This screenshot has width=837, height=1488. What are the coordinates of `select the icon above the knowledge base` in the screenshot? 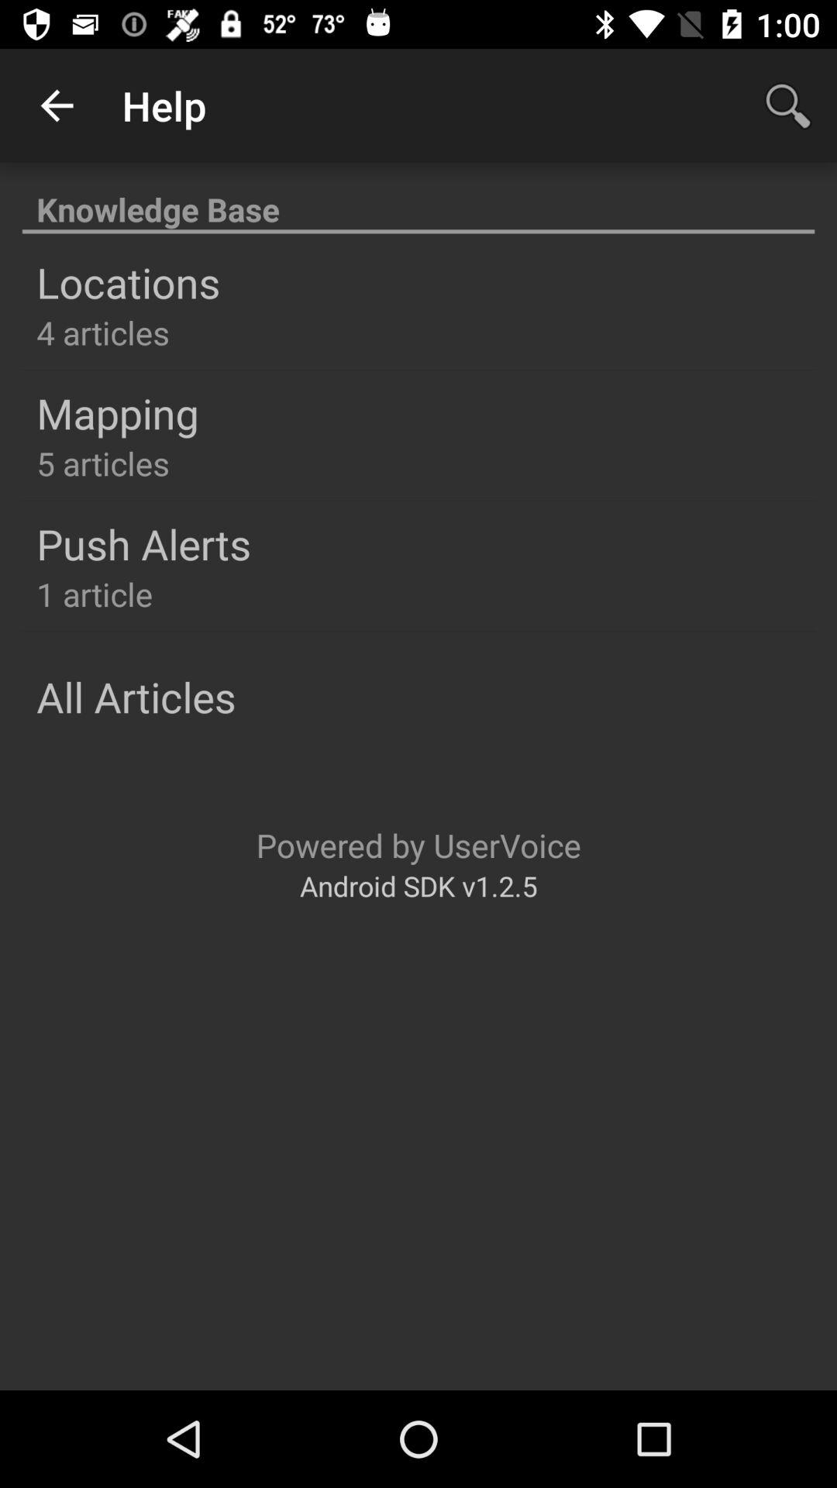 It's located at (57, 105).